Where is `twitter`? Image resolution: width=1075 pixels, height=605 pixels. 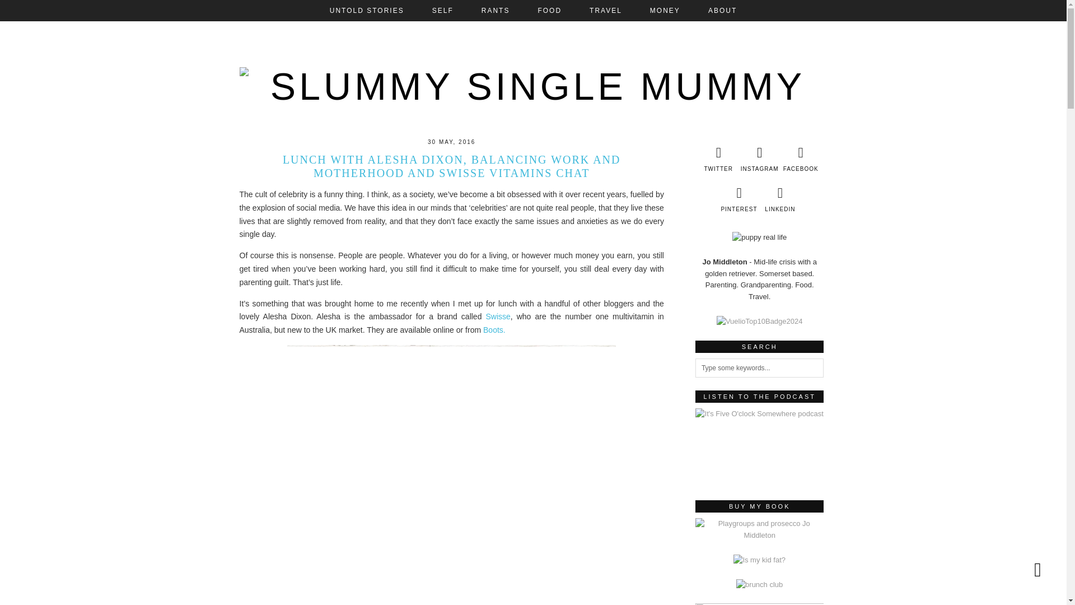 twitter is located at coordinates (718, 159).